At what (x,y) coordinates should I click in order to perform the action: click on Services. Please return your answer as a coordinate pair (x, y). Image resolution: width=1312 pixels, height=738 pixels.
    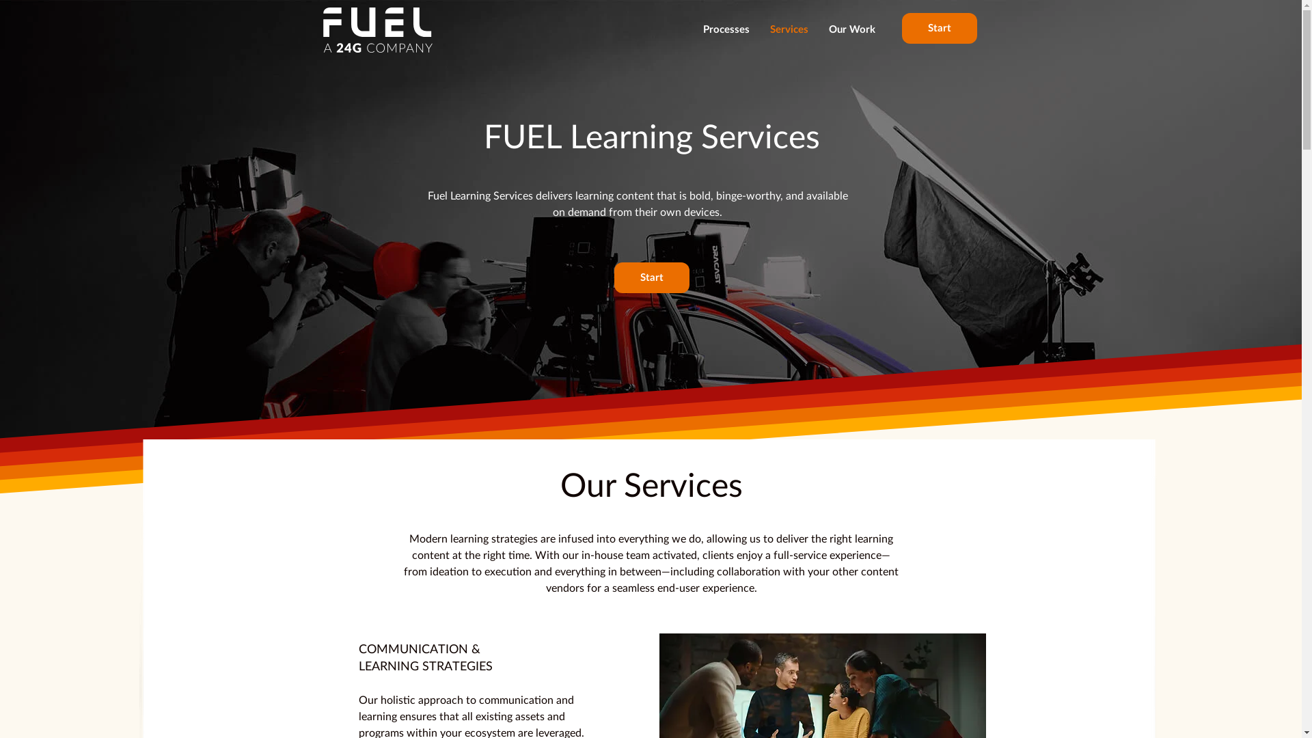
    Looking at the image, I should click on (789, 30).